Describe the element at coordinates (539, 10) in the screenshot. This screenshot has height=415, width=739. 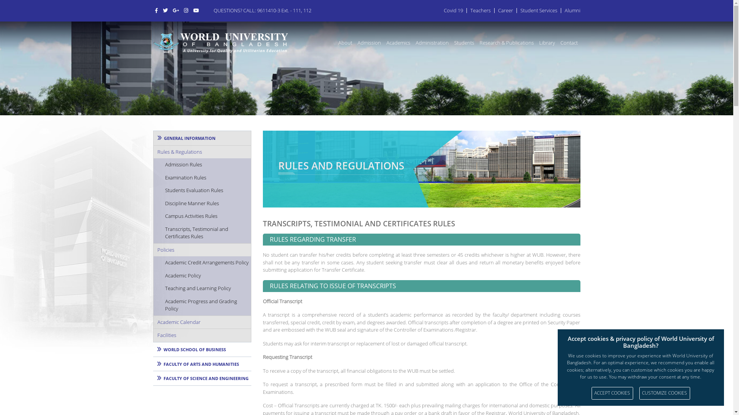
I see `Student Services` at that location.